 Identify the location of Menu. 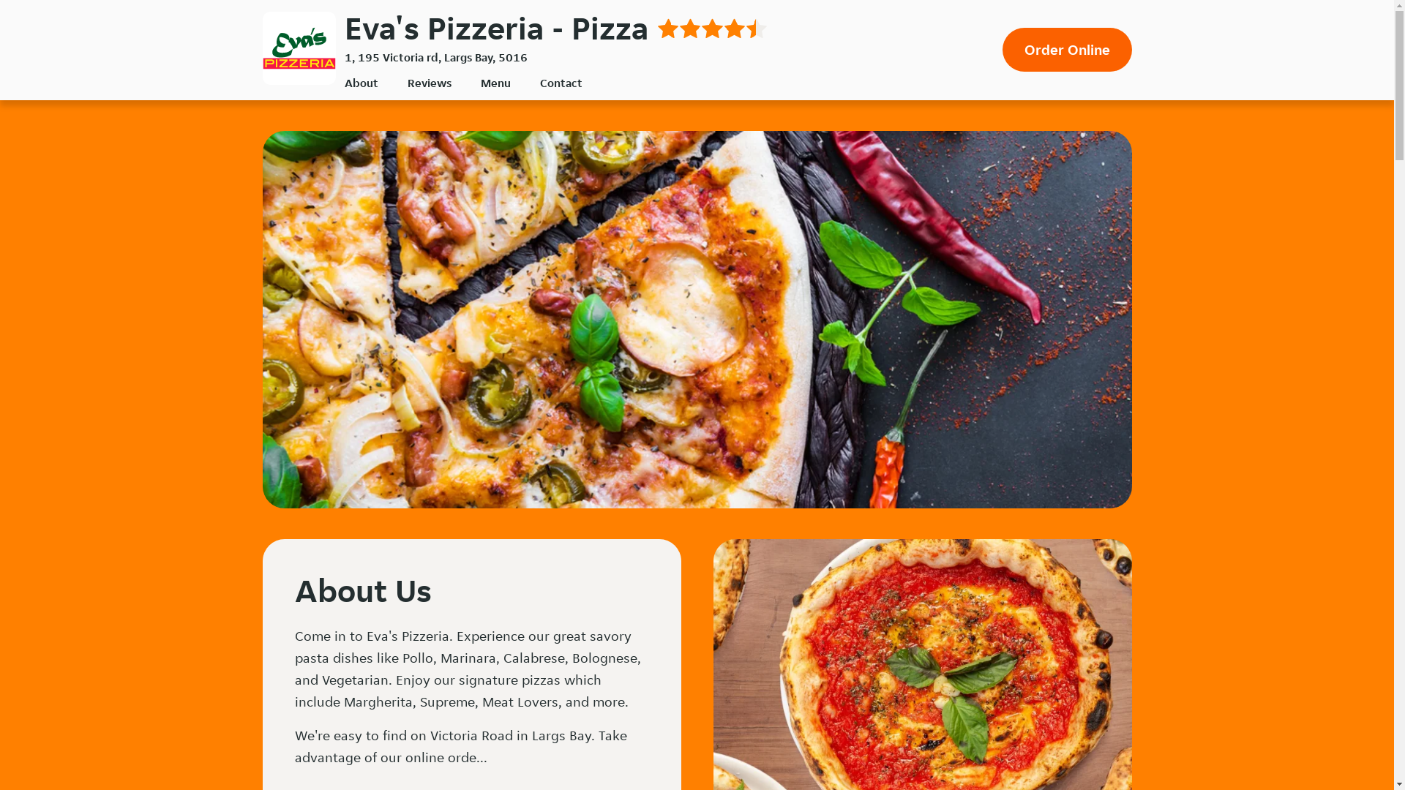
(495, 83).